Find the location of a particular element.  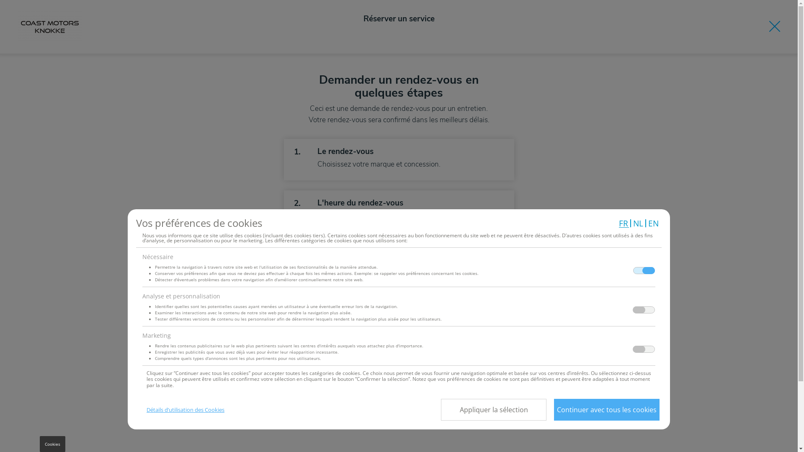

EN is located at coordinates (654, 223).